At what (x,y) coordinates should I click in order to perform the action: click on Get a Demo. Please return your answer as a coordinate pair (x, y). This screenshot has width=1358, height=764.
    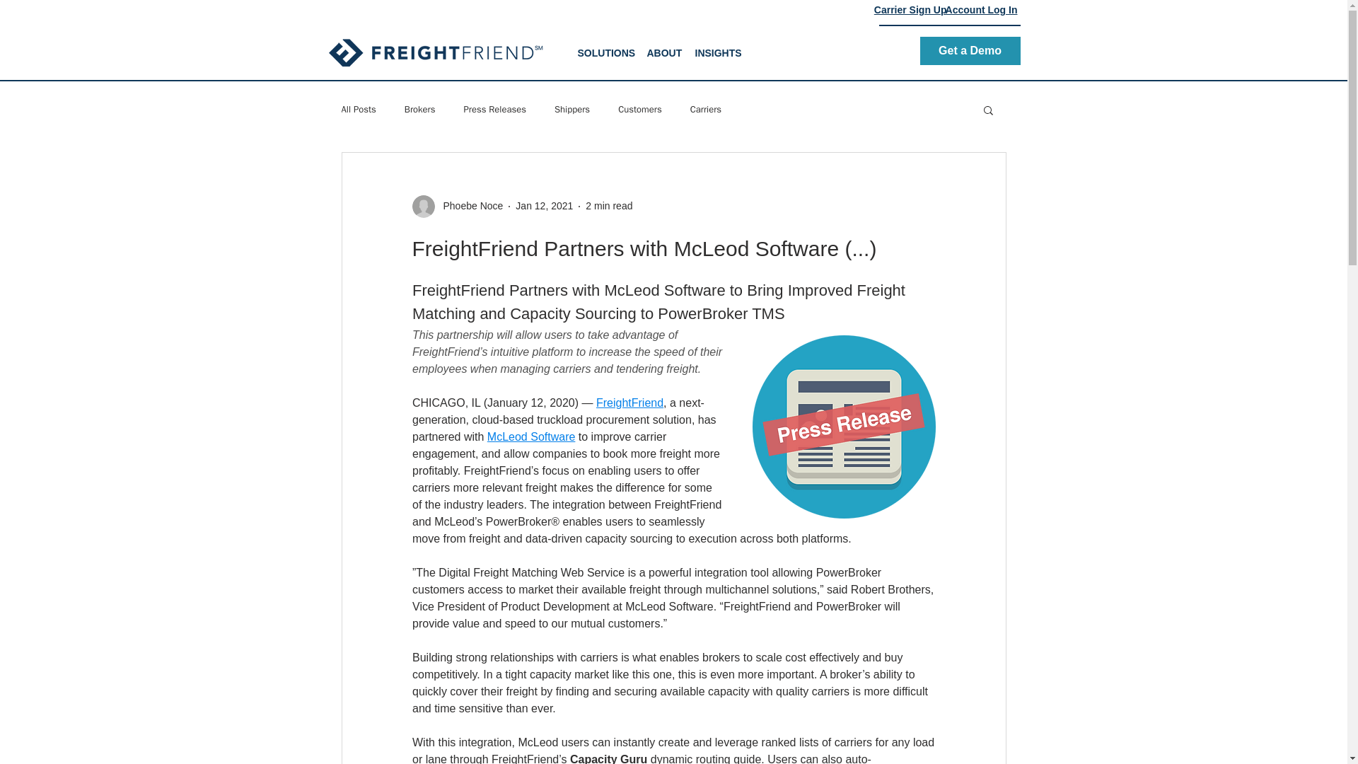
    Looking at the image, I should click on (969, 50).